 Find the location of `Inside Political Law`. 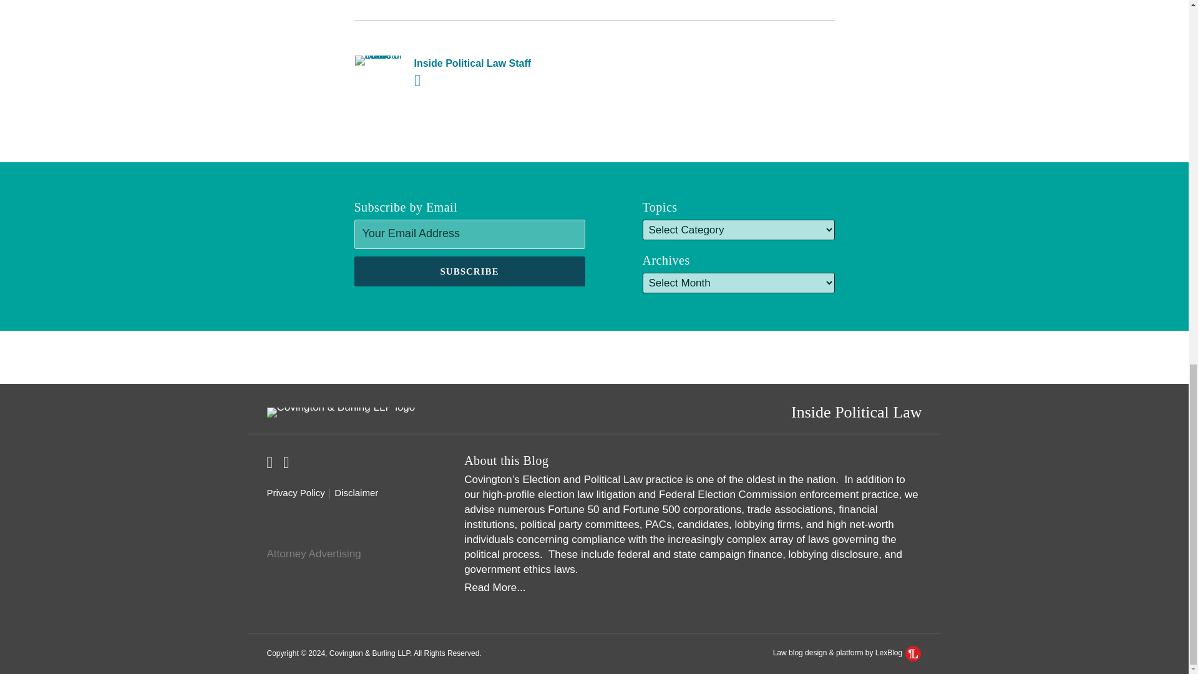

Inside Political Law is located at coordinates (856, 412).